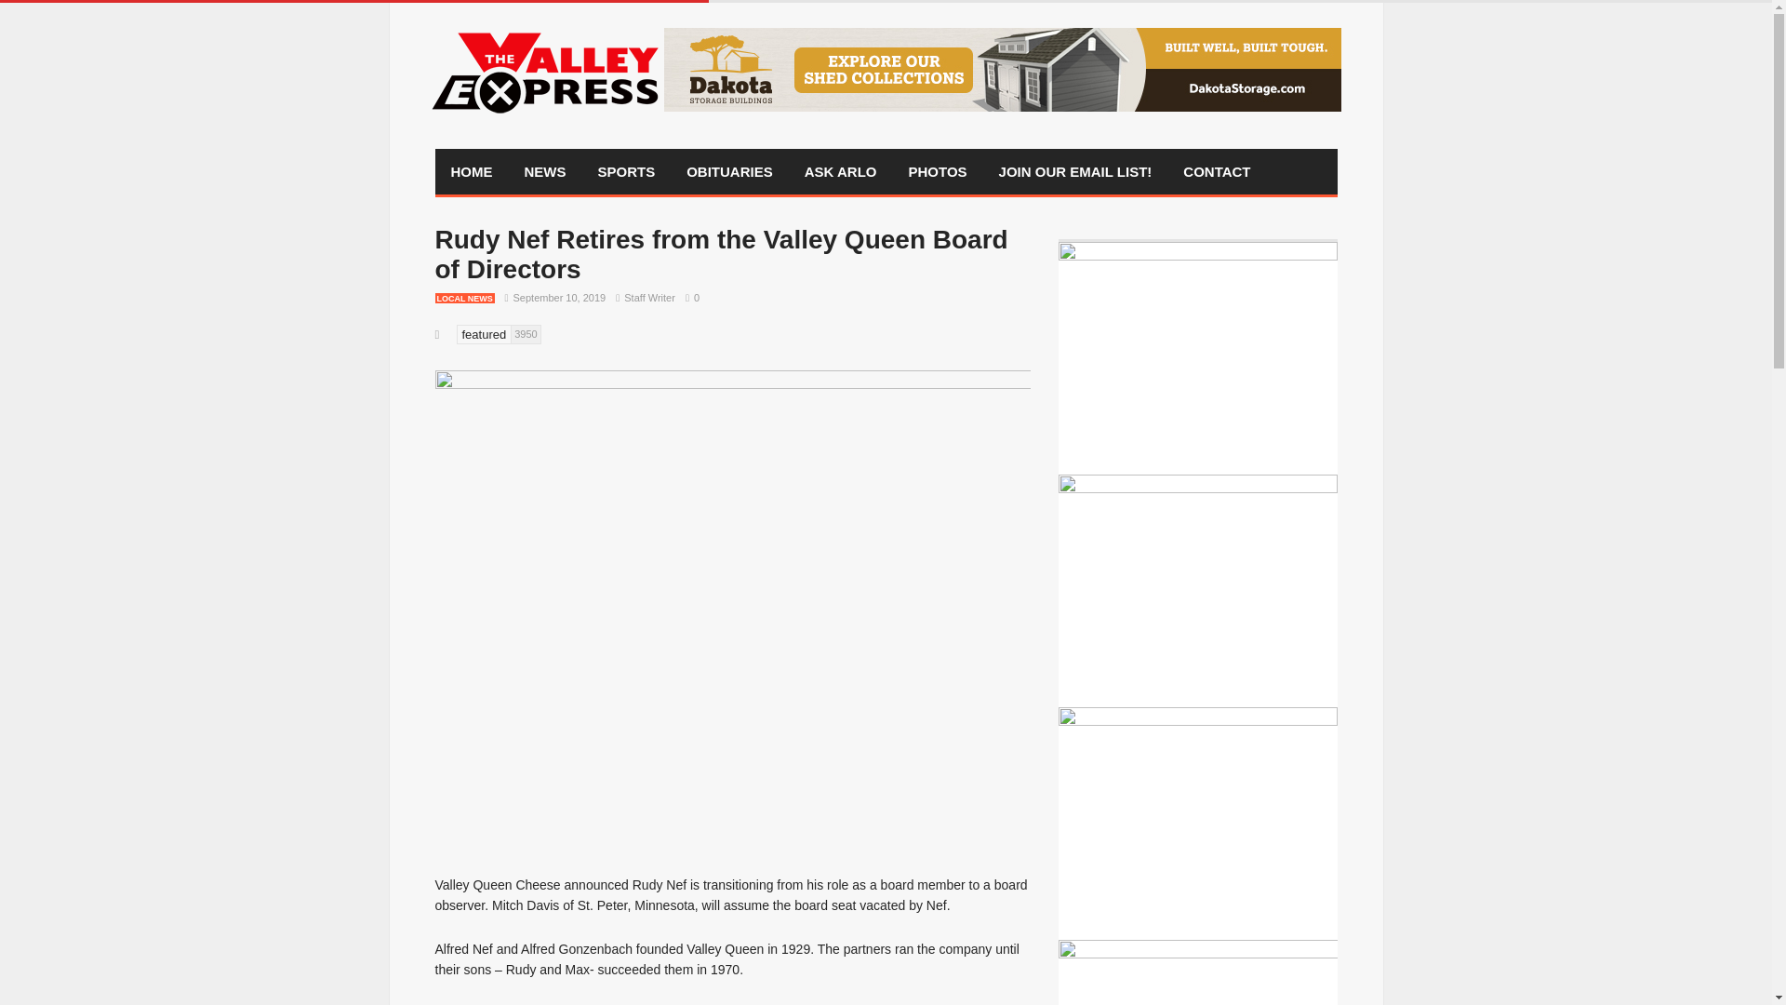 The width and height of the screenshot is (1786, 1005). Describe the element at coordinates (937, 171) in the screenshot. I see `PHOTOS` at that location.